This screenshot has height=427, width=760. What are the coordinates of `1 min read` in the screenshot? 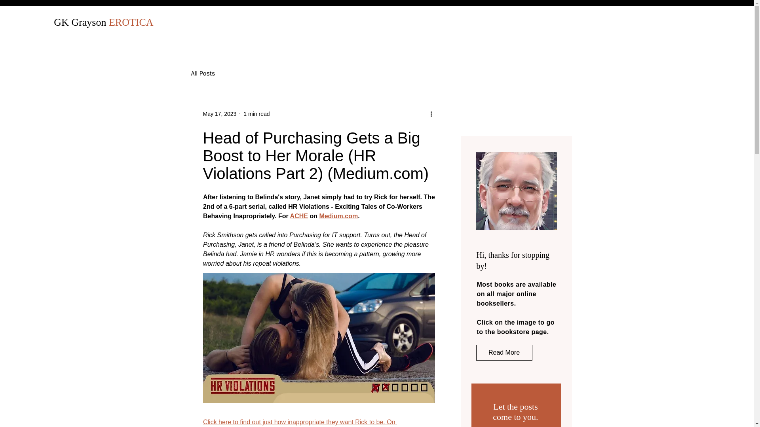 It's located at (256, 113).